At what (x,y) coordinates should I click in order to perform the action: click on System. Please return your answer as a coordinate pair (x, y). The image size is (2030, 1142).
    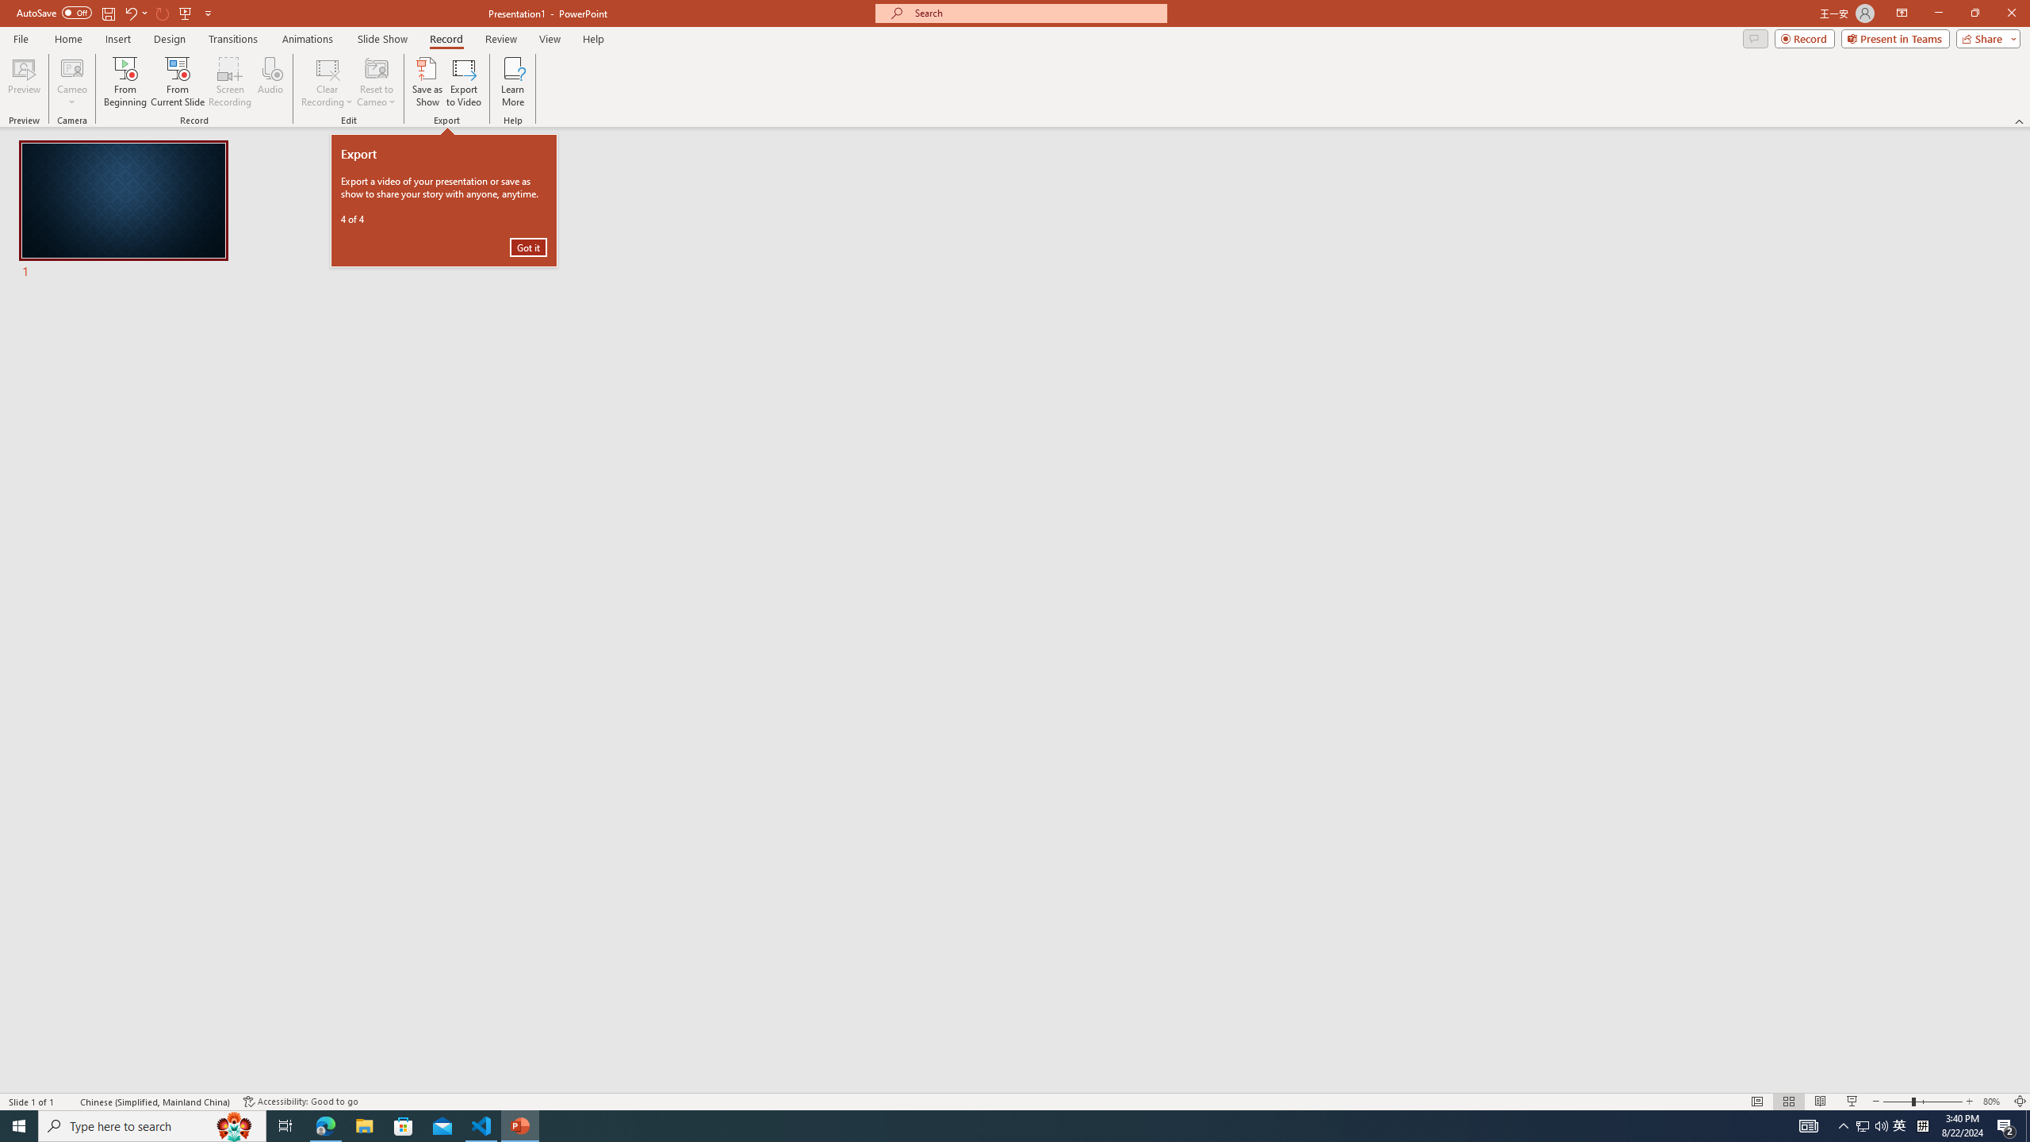
    Looking at the image, I should click on (1862, 1126).